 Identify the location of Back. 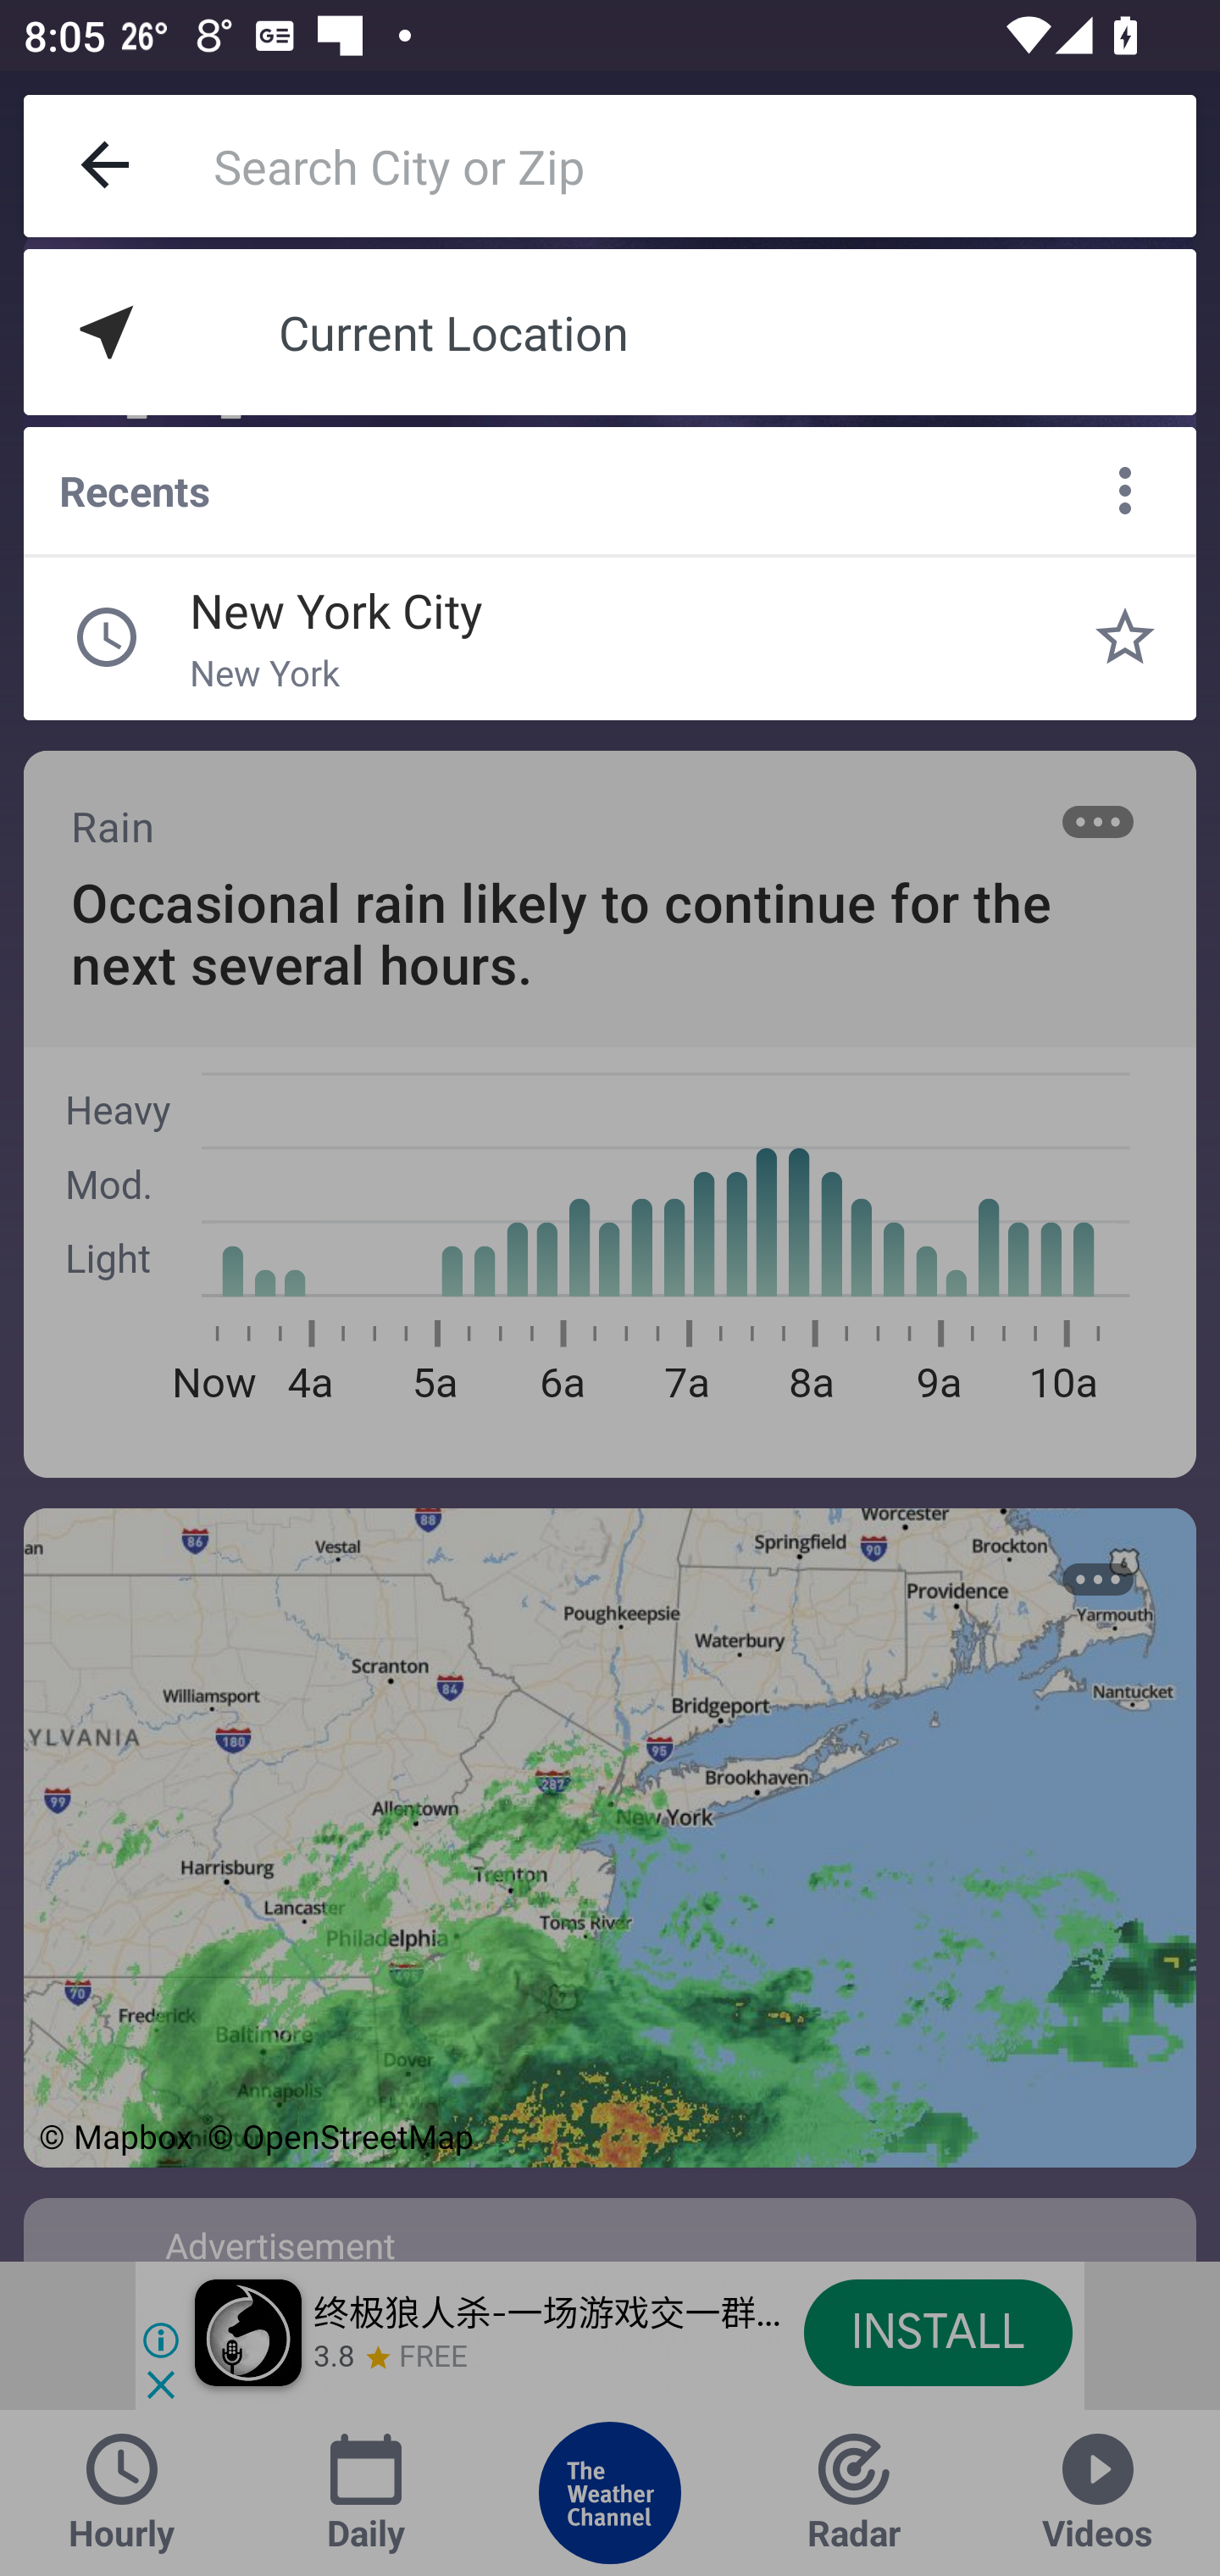
(107, 166).